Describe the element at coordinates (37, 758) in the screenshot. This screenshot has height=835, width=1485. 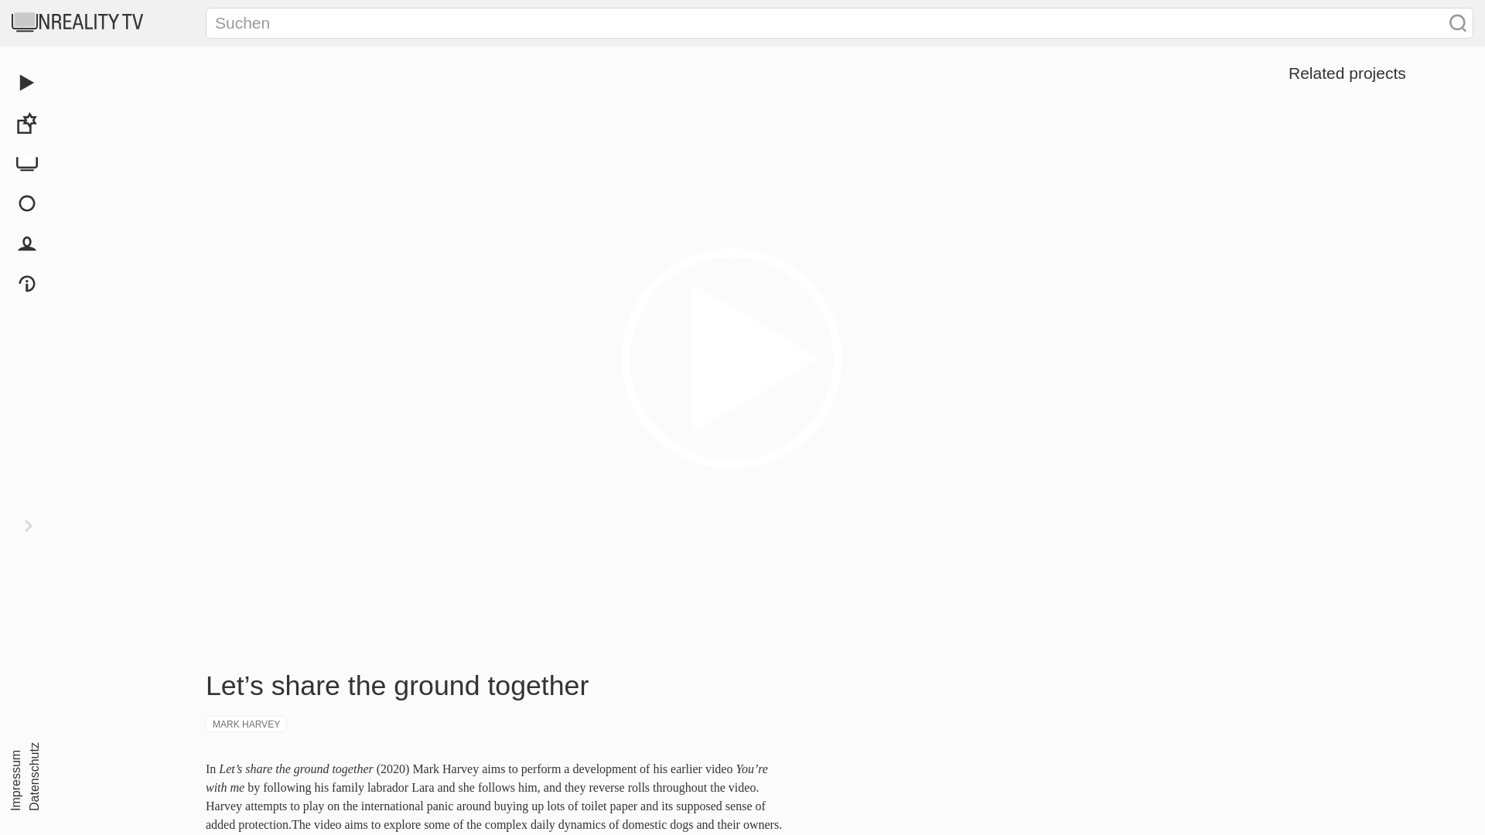
I see `Impressum` at that location.